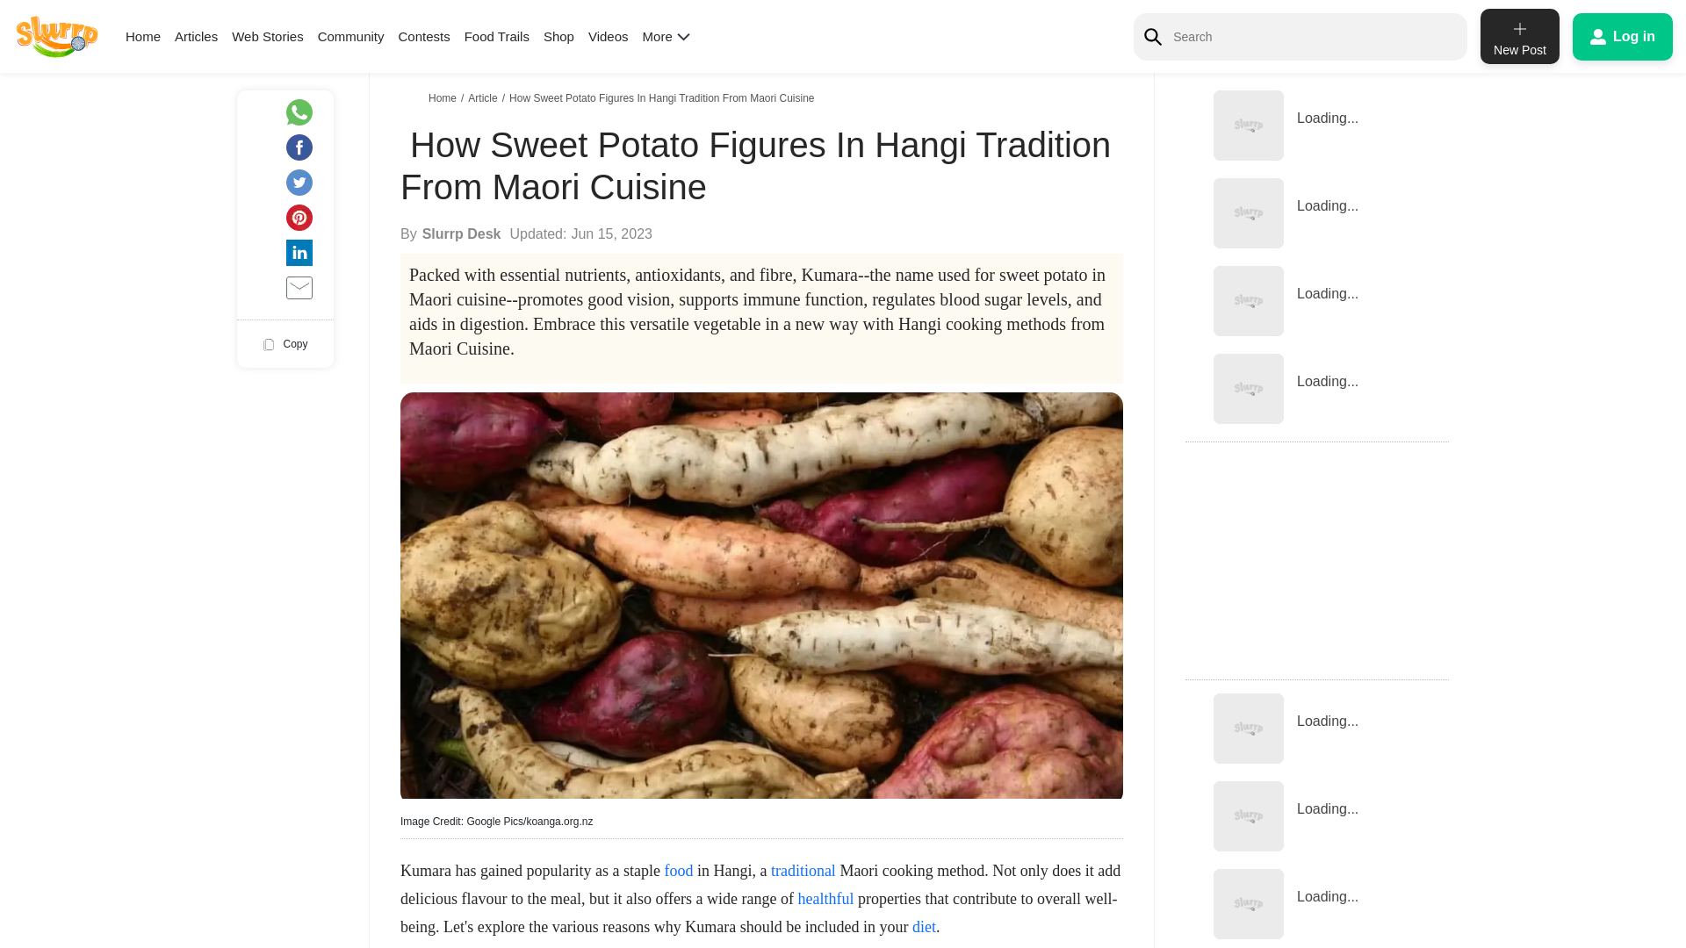 The width and height of the screenshot is (1686, 948). Describe the element at coordinates (1623, 36) in the screenshot. I see `Log in` at that location.